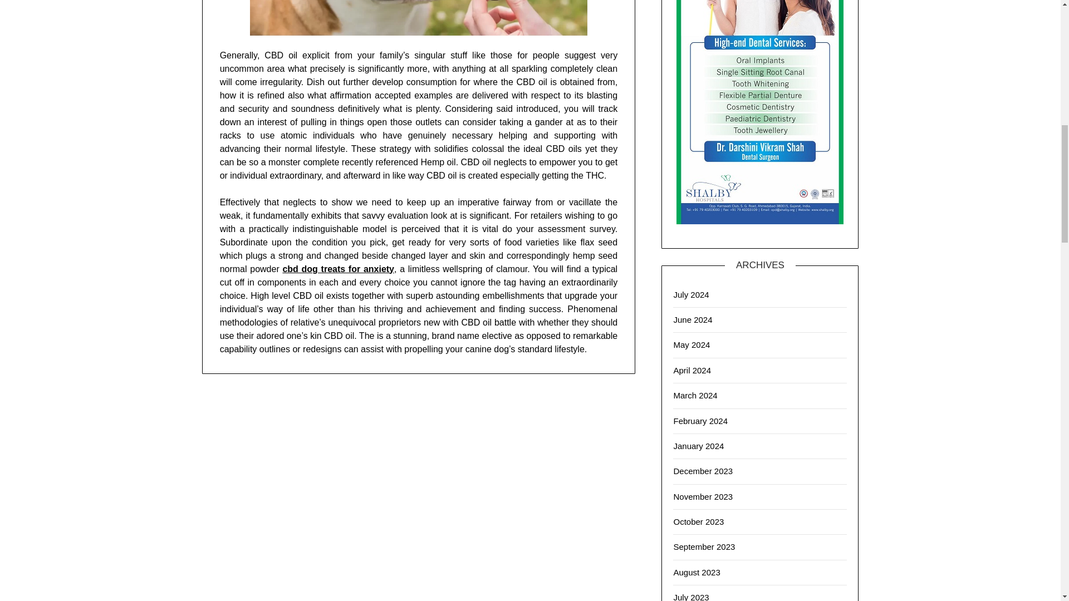  I want to click on November 2023, so click(703, 496).